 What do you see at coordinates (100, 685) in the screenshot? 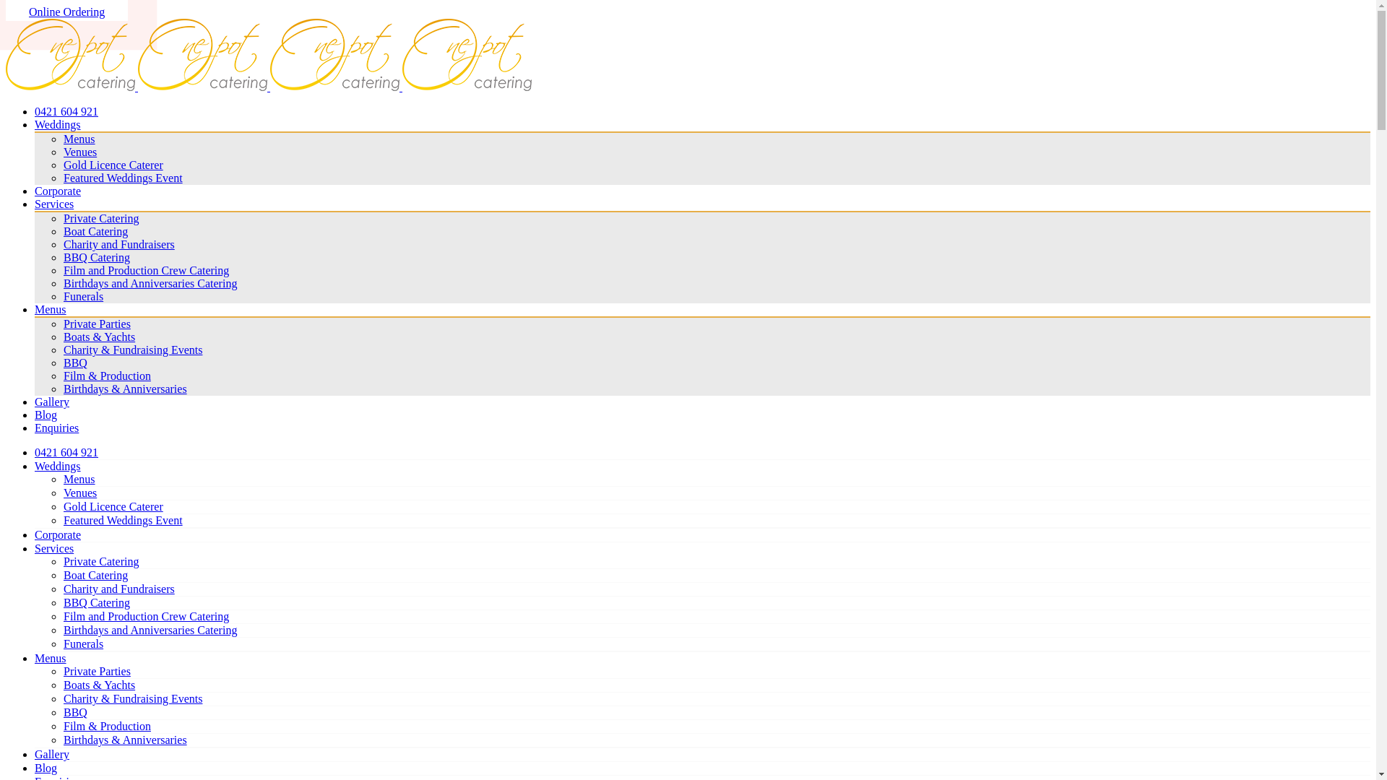
I see `Boats & Yachts` at bounding box center [100, 685].